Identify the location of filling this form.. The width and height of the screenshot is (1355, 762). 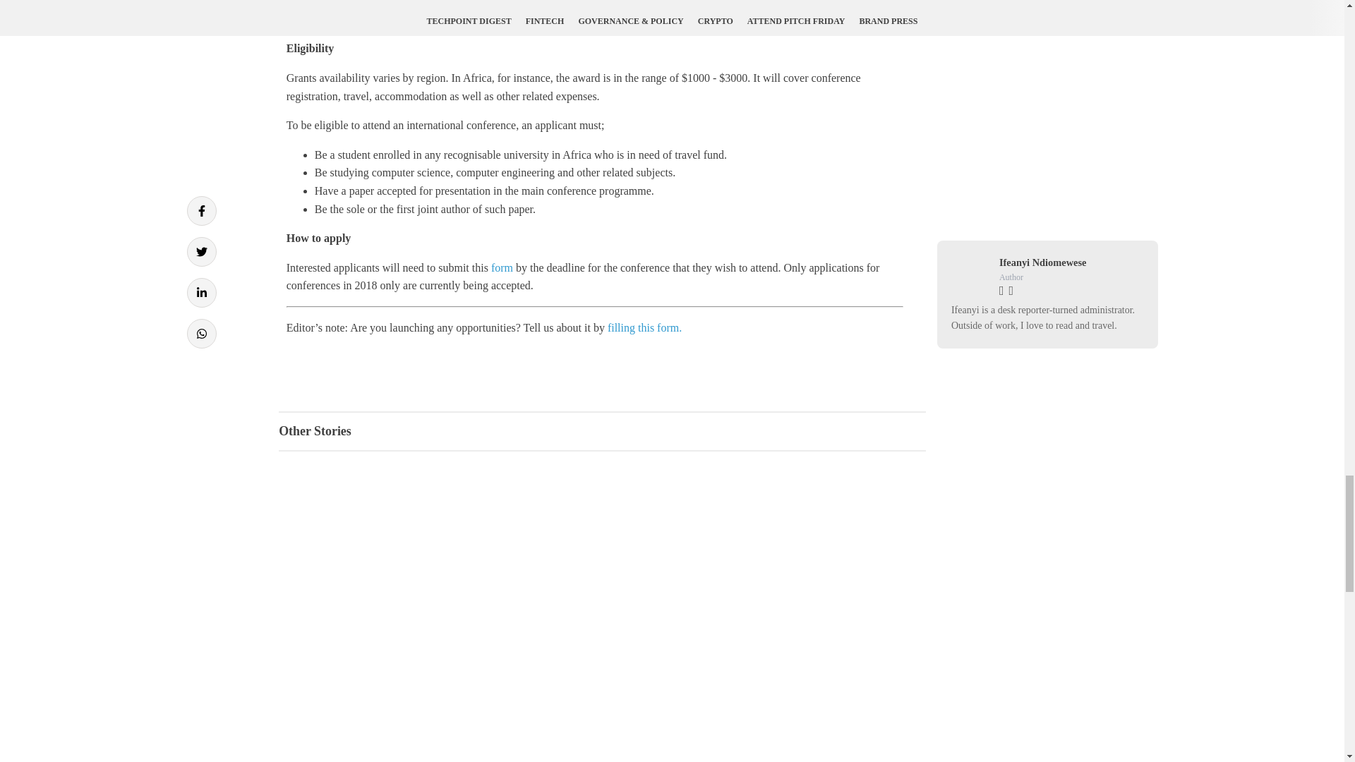
(644, 327).